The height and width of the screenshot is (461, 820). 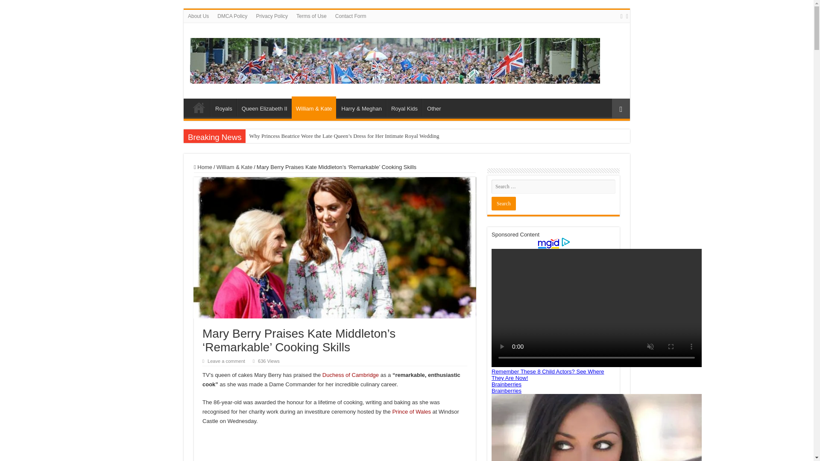 I want to click on Royals, so click(x=224, y=108).